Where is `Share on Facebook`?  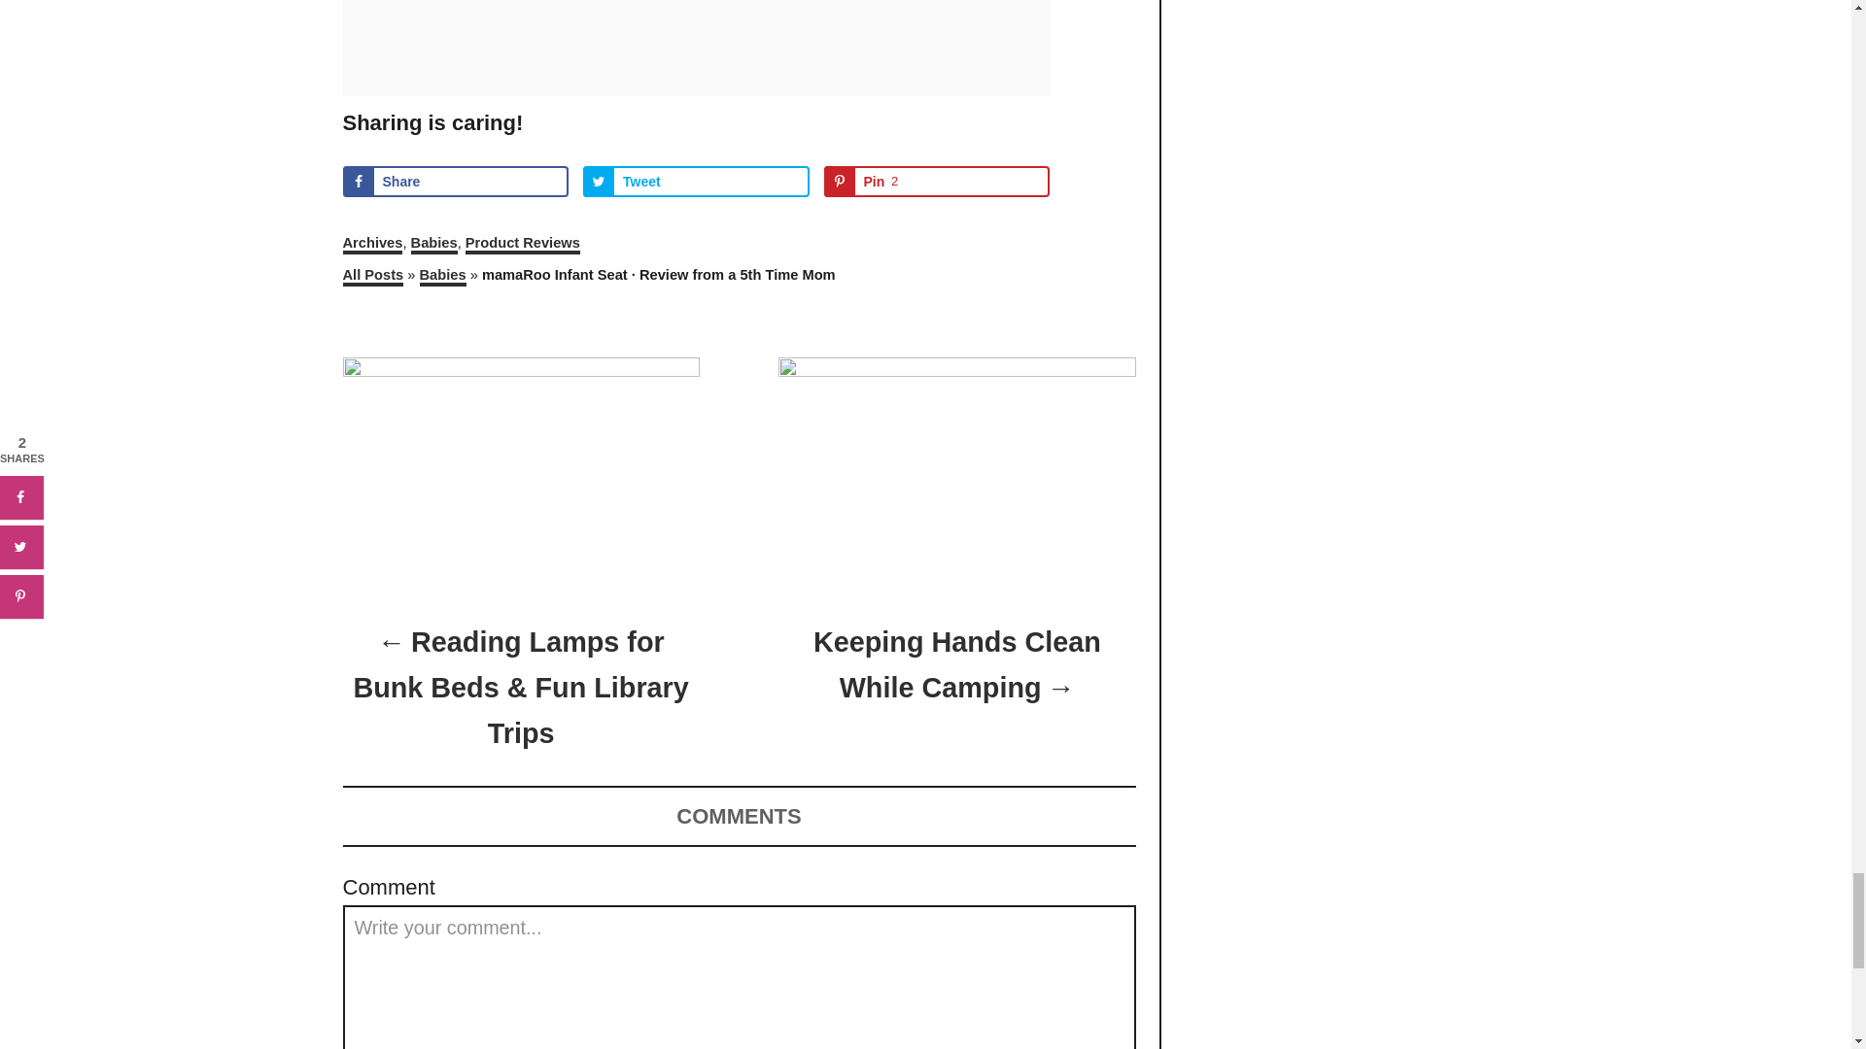 Share on Facebook is located at coordinates (455, 181).